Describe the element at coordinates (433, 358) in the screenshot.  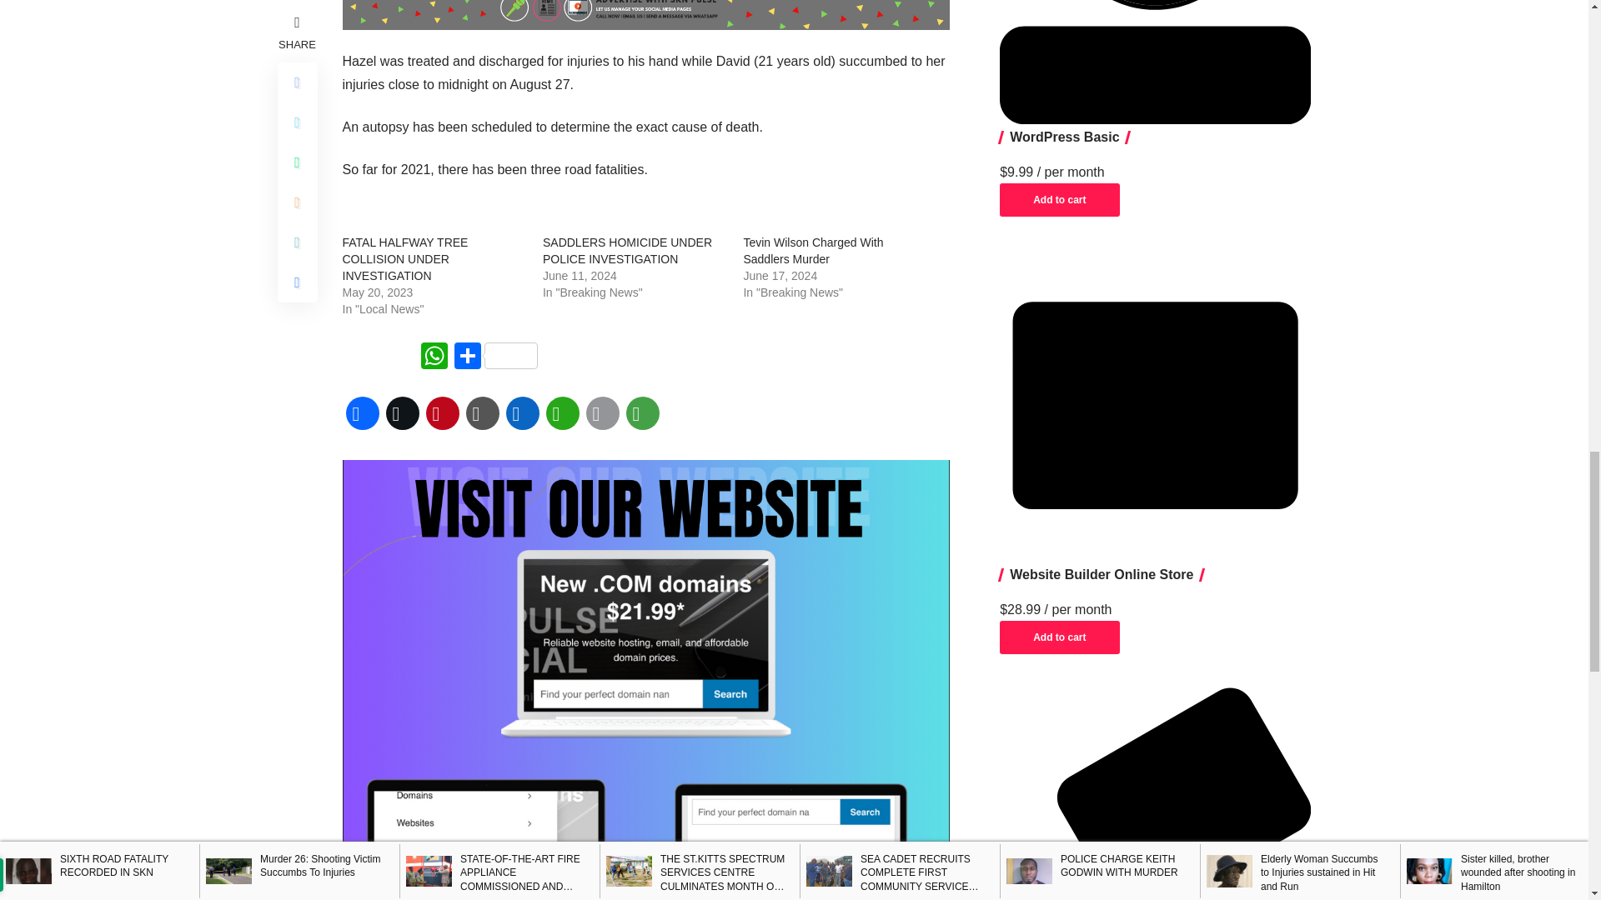
I see `WhatsApp` at that location.